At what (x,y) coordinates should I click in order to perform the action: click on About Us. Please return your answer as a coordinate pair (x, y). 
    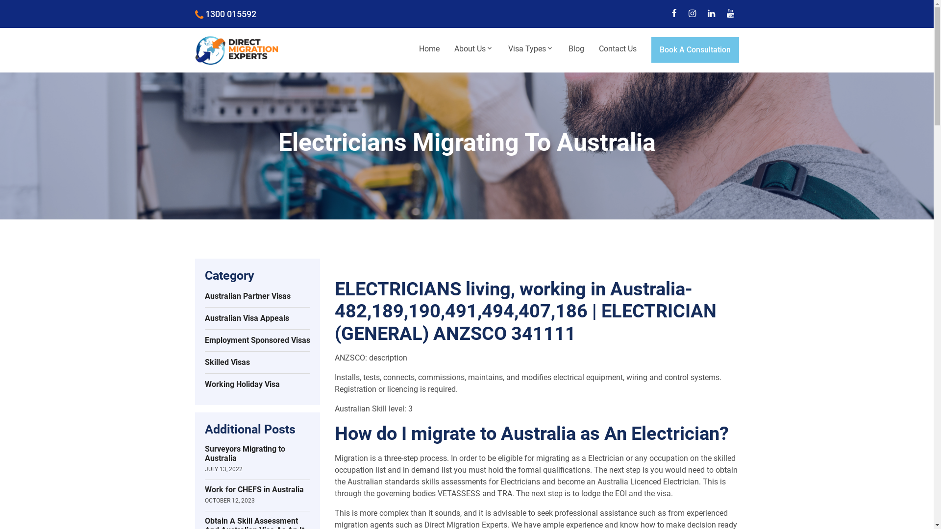
    Looking at the image, I should click on (474, 49).